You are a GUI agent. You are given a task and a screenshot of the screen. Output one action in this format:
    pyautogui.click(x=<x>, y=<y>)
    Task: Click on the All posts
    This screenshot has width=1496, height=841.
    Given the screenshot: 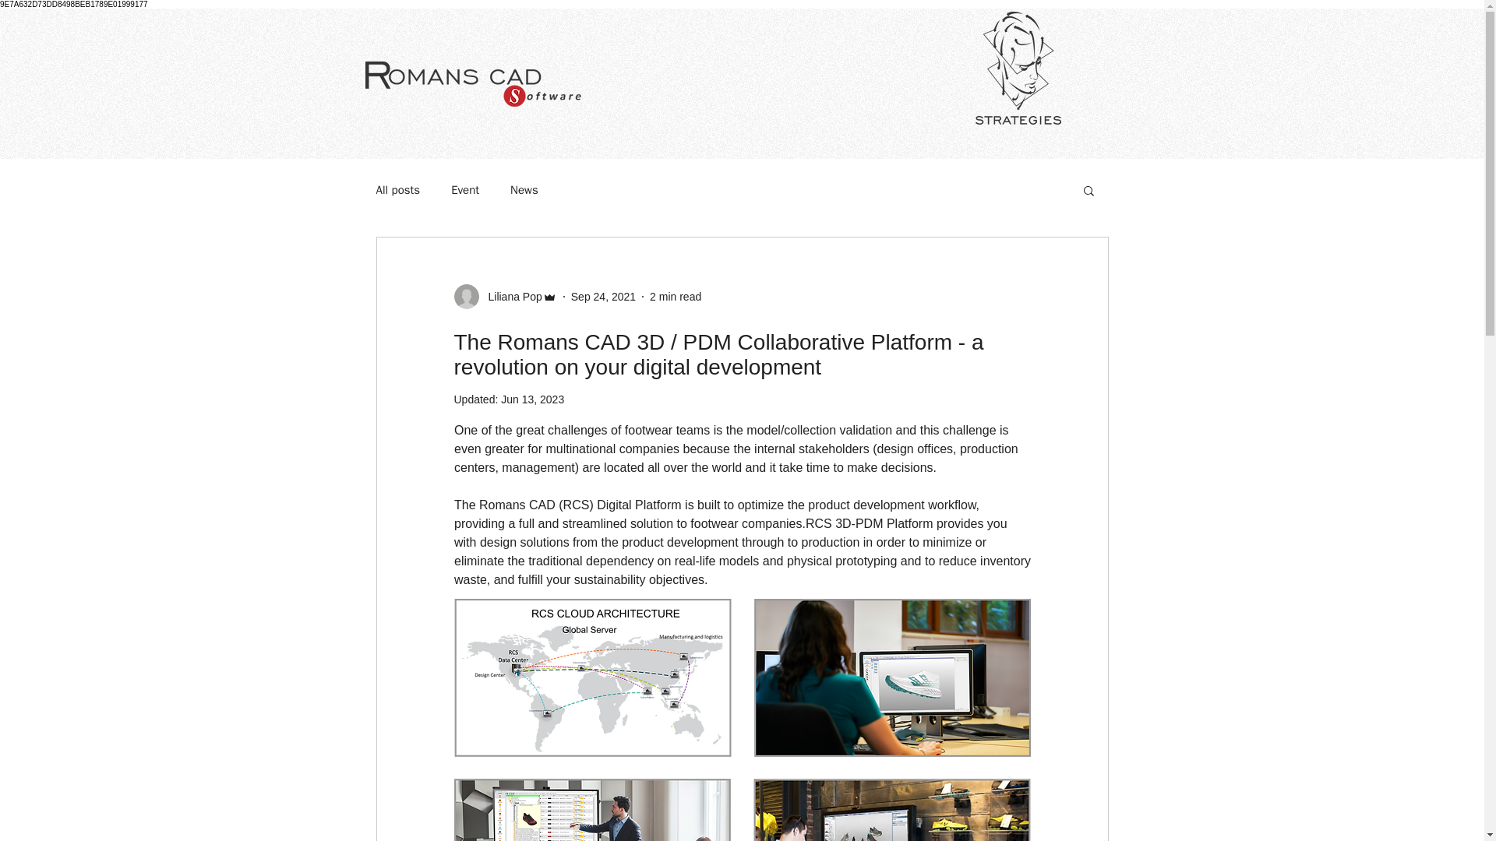 What is the action you would take?
    pyautogui.click(x=397, y=189)
    